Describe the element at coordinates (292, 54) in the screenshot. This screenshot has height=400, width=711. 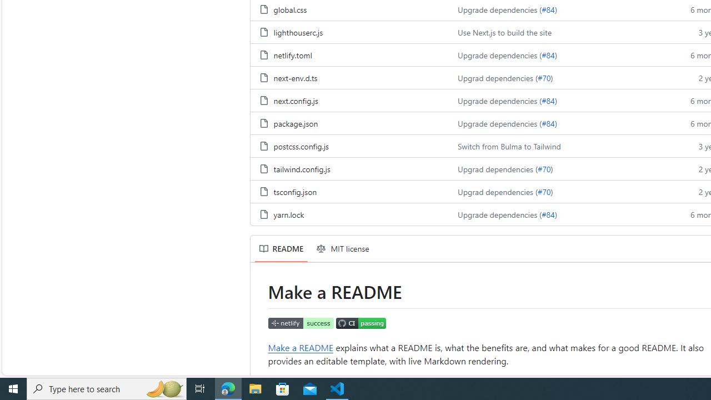
I see `netlify.toml, (File)` at that location.